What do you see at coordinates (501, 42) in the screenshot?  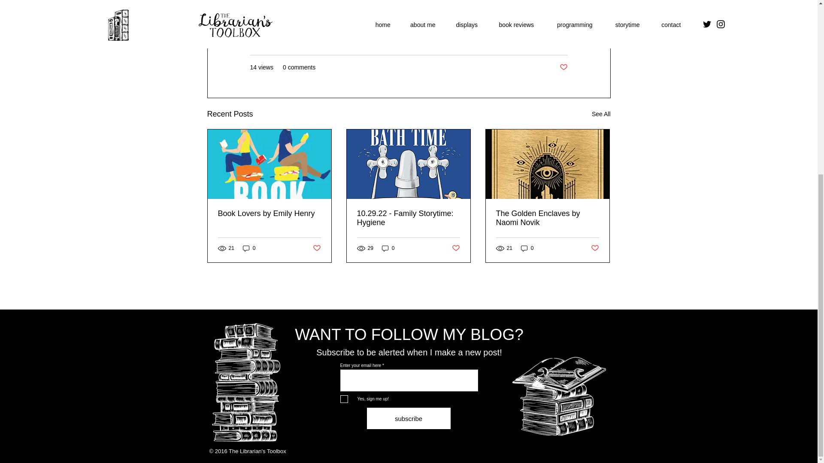 I see `library life` at bounding box center [501, 42].